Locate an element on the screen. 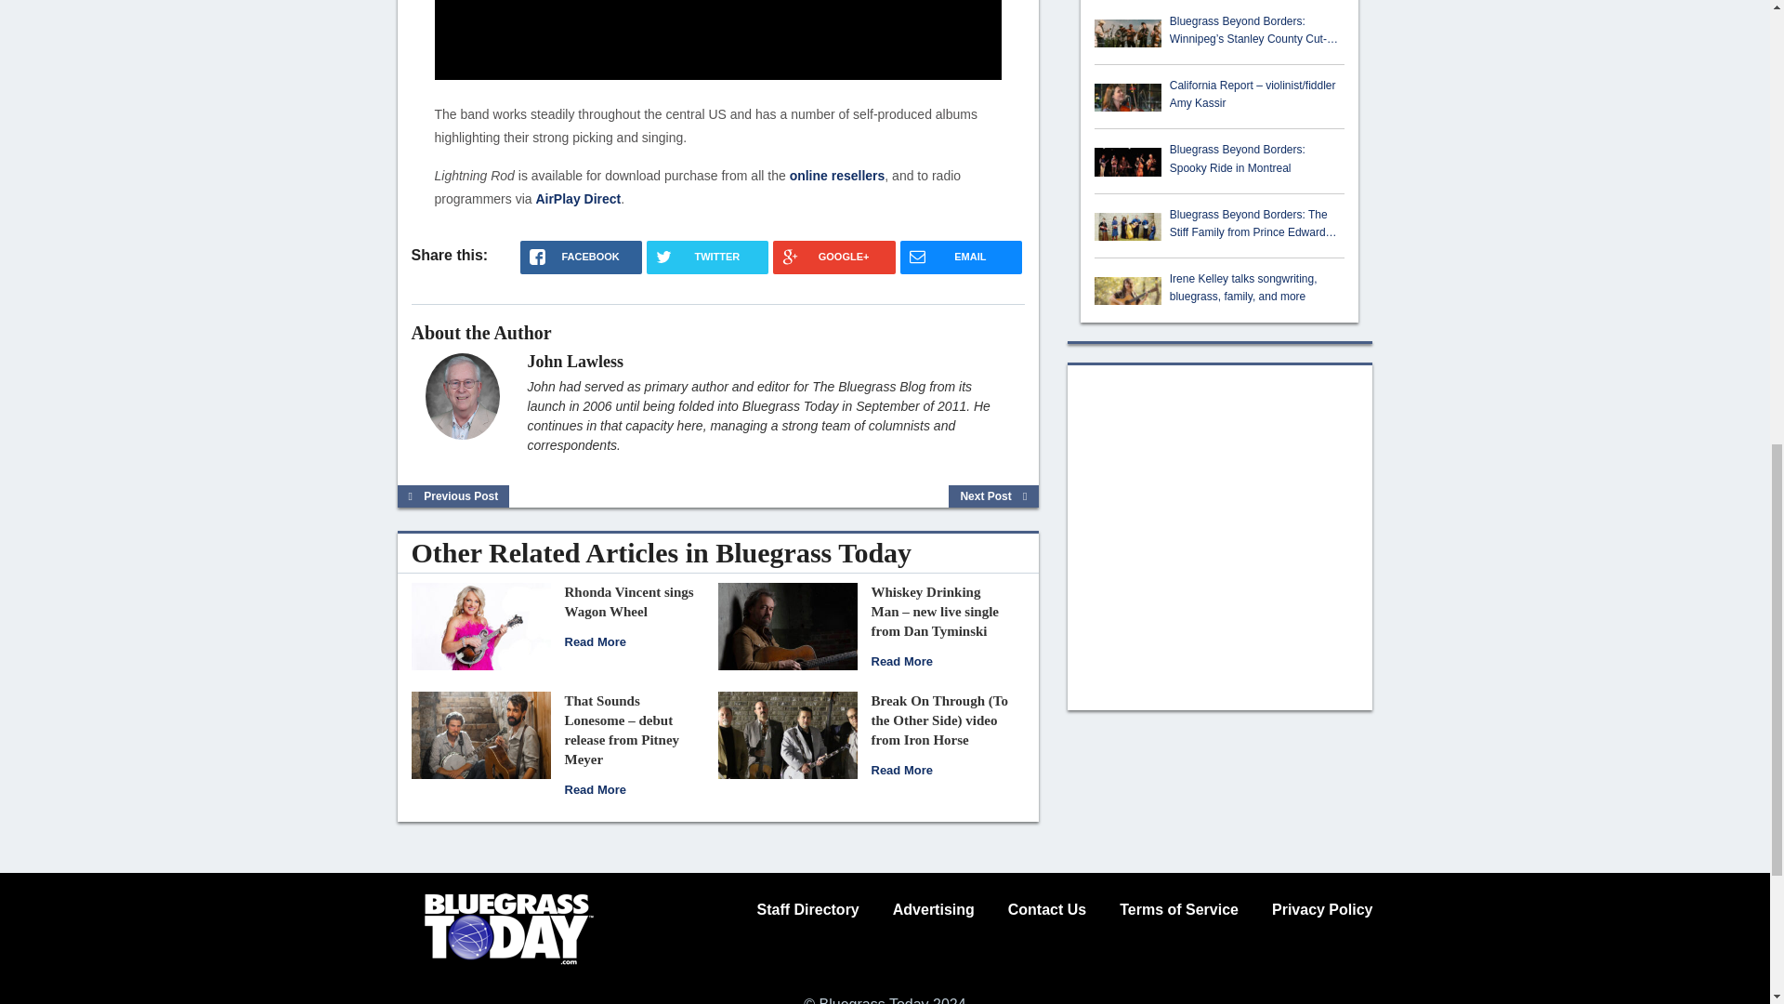  Rhonda Vincent sings Wagon Wheel is located at coordinates (629, 601).